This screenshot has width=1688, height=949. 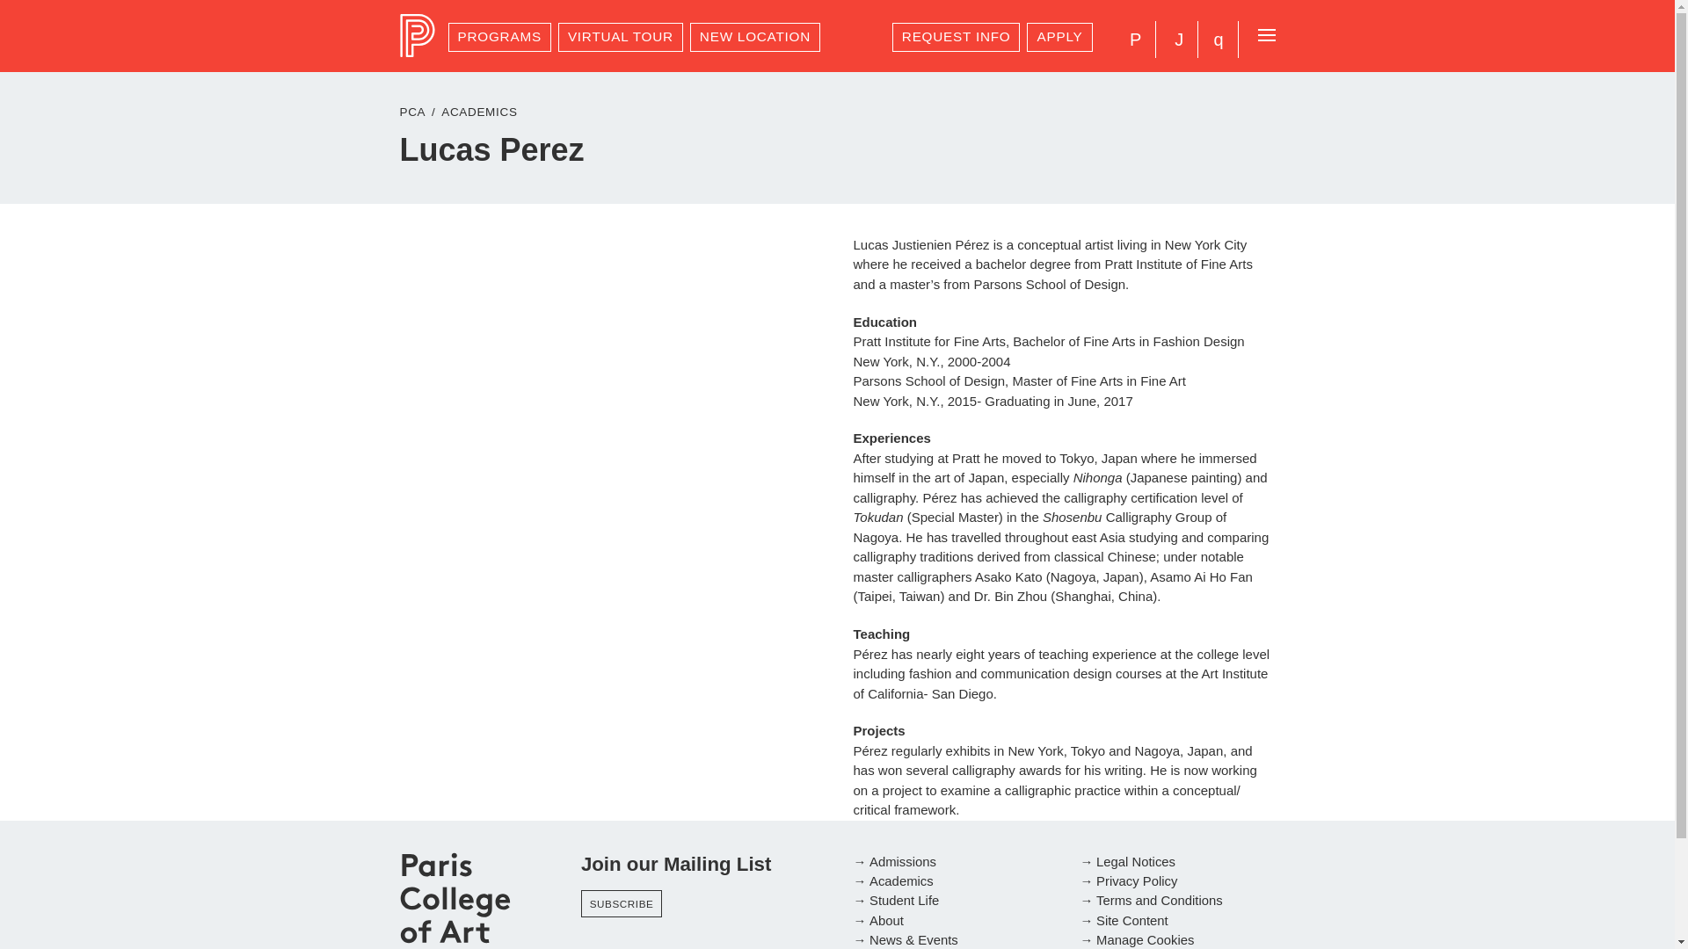 What do you see at coordinates (1135, 39) in the screenshot?
I see `Connect to the portal` at bounding box center [1135, 39].